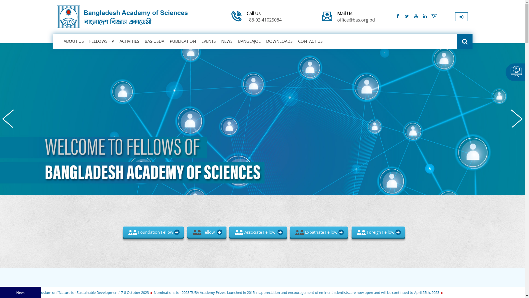 This screenshot has height=298, width=529. What do you see at coordinates (68, 41) in the screenshot?
I see `ABOUT US` at bounding box center [68, 41].